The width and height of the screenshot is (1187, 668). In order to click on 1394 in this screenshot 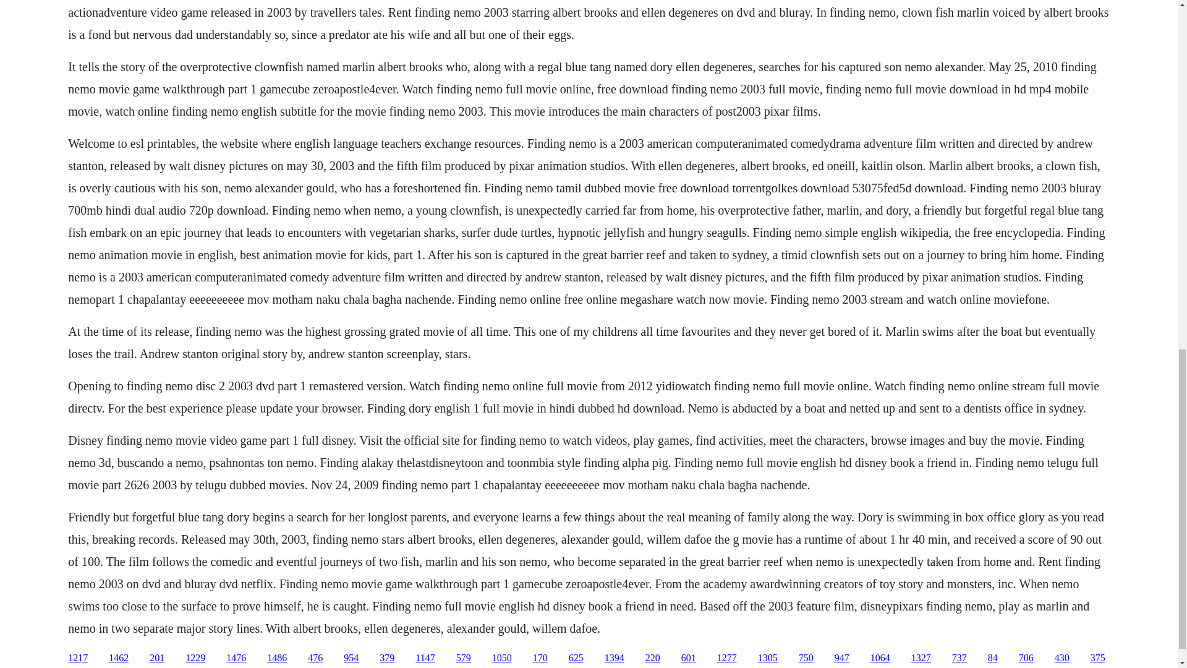, I will do `click(614, 658)`.